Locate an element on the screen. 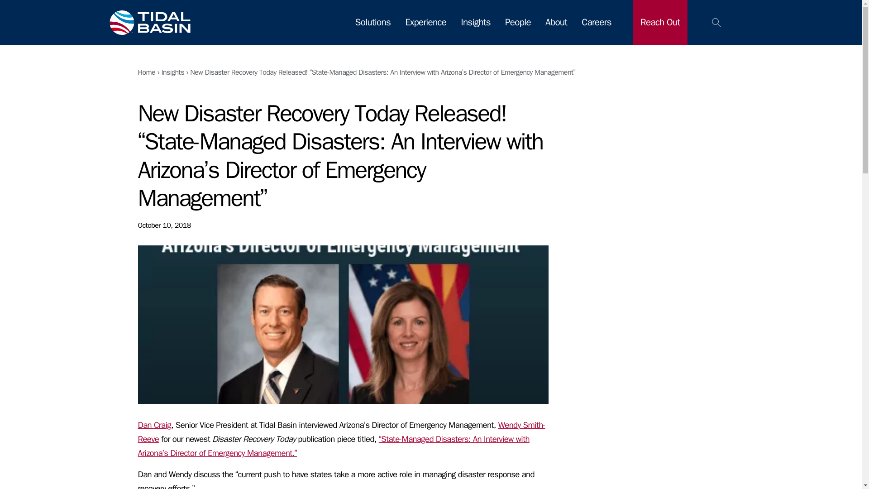 This screenshot has width=869, height=489. Solutions is located at coordinates (373, 22).